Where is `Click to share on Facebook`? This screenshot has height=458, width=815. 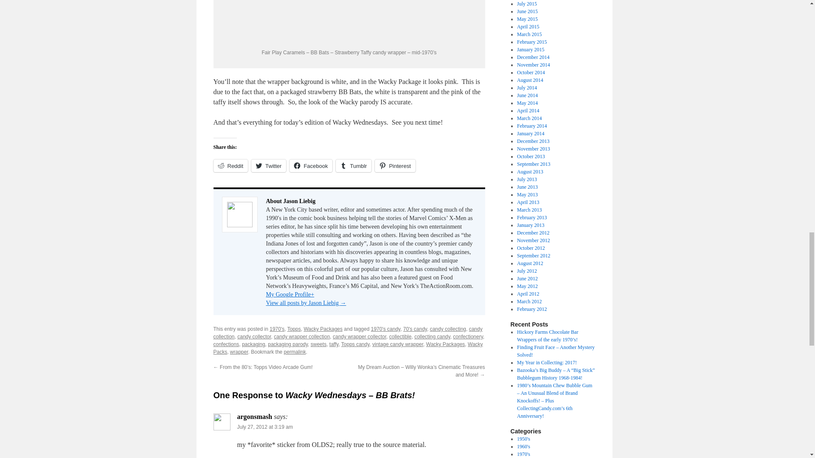
Click to share on Facebook is located at coordinates (311, 165).